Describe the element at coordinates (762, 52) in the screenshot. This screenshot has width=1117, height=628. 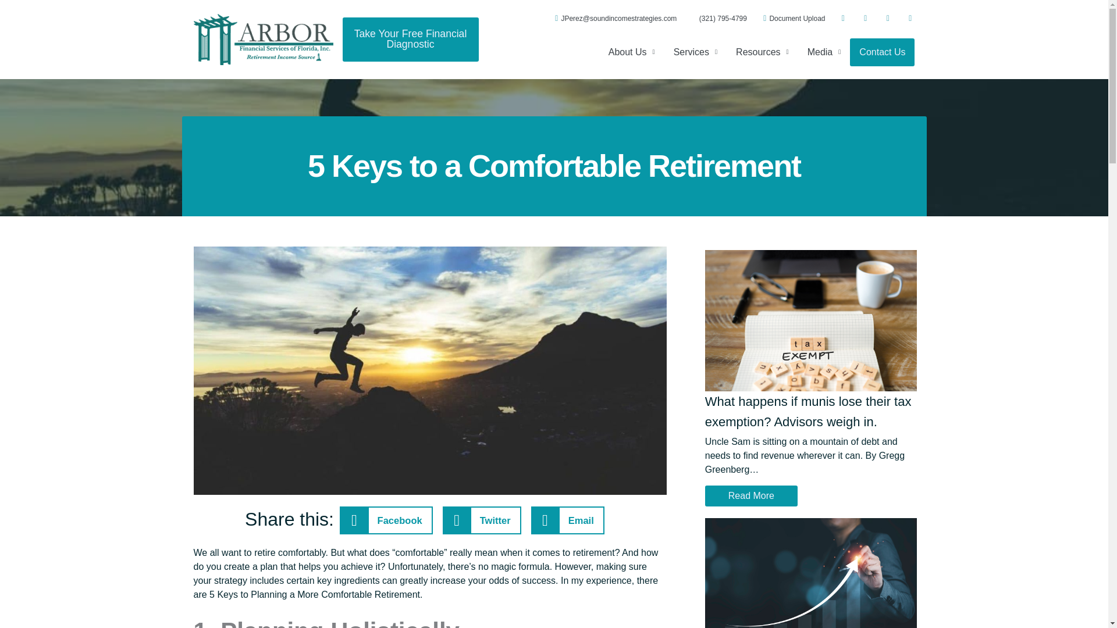
I see `Resources` at that location.